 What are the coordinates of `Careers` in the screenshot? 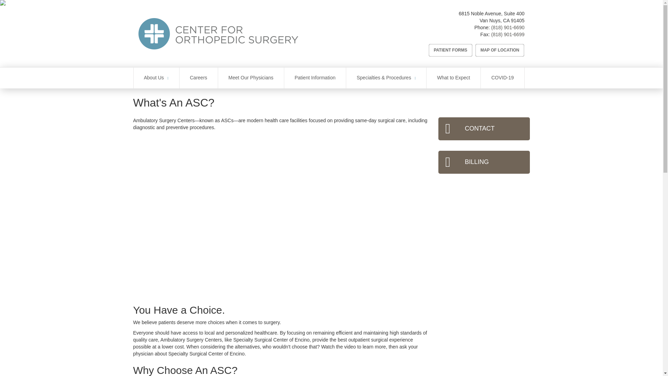 It's located at (198, 78).